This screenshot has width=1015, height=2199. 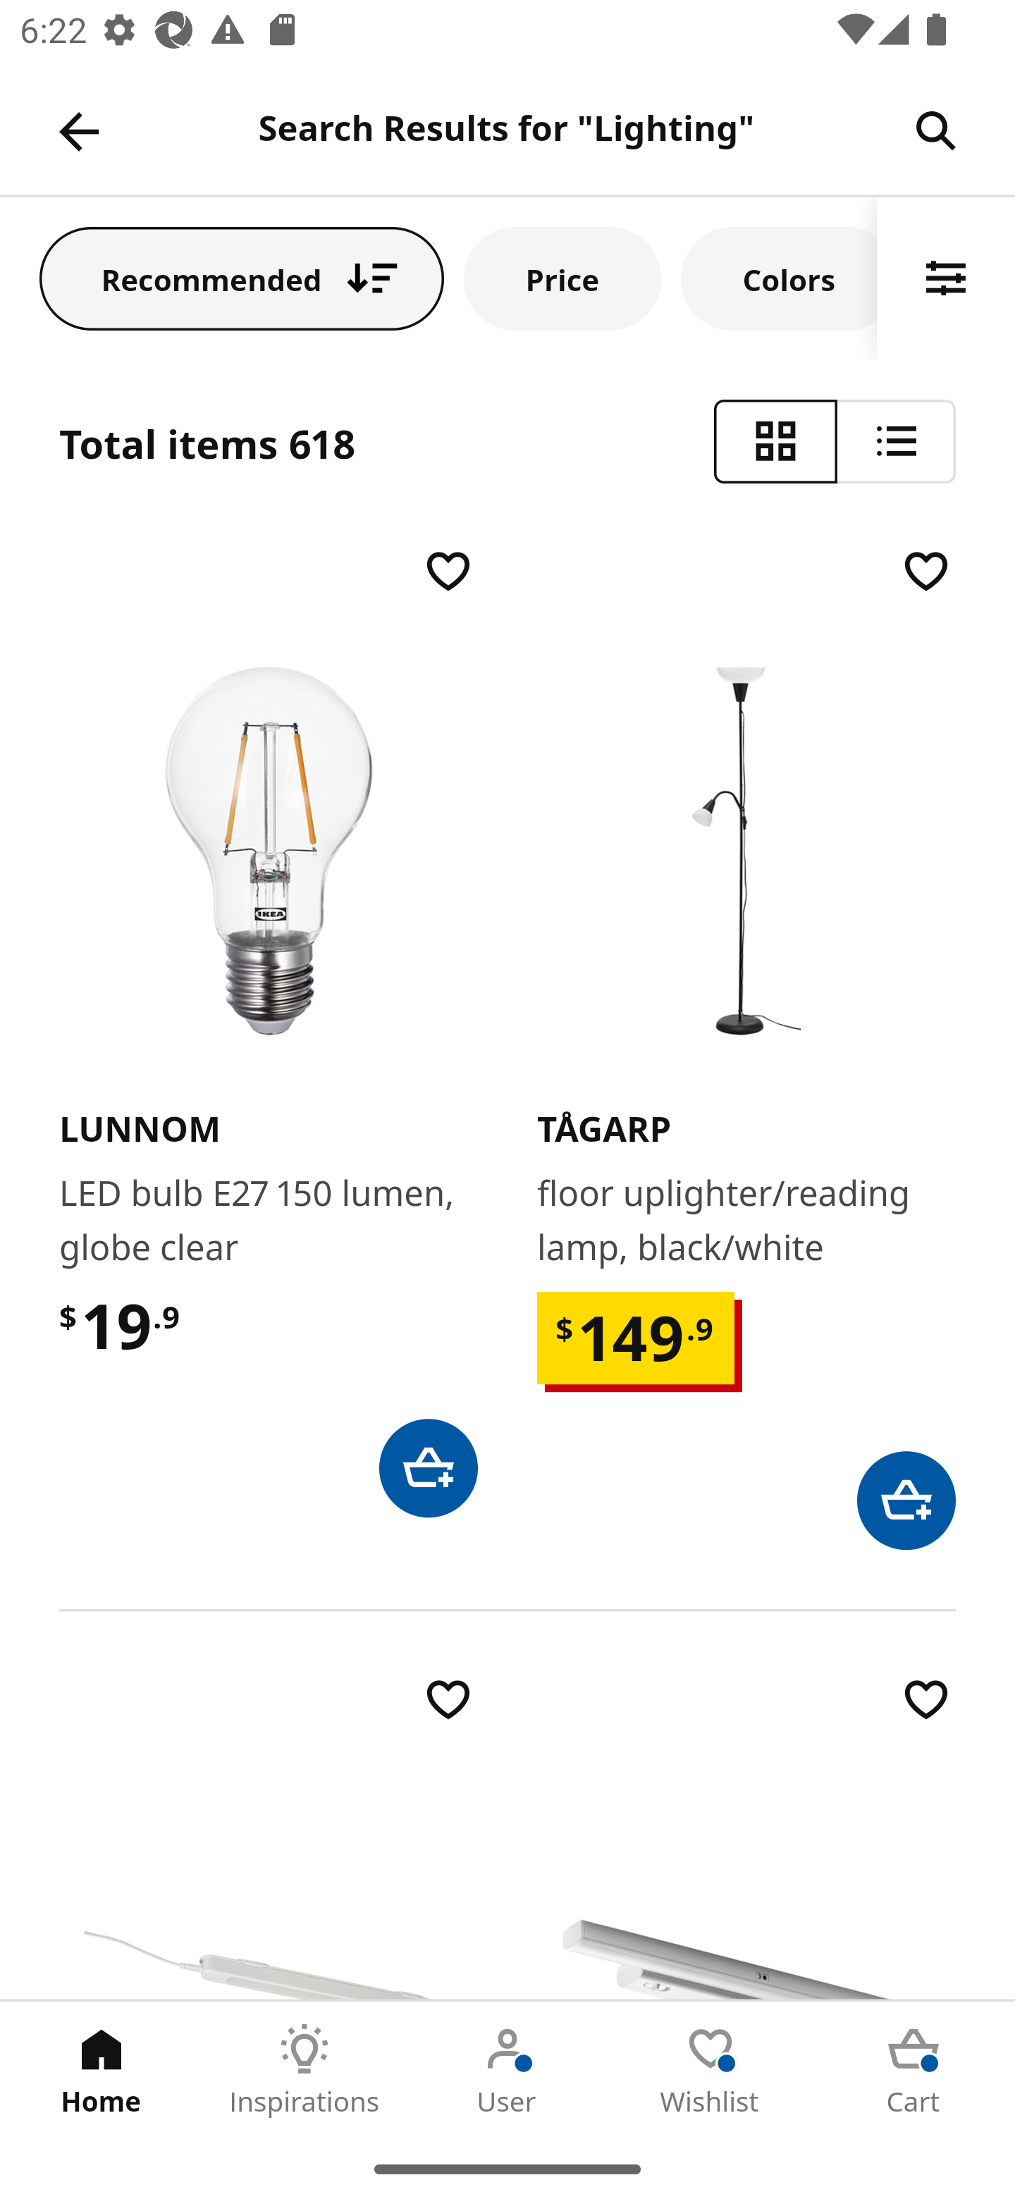 I want to click on Home
Tab 1 of 5, so click(x=101, y=2070).